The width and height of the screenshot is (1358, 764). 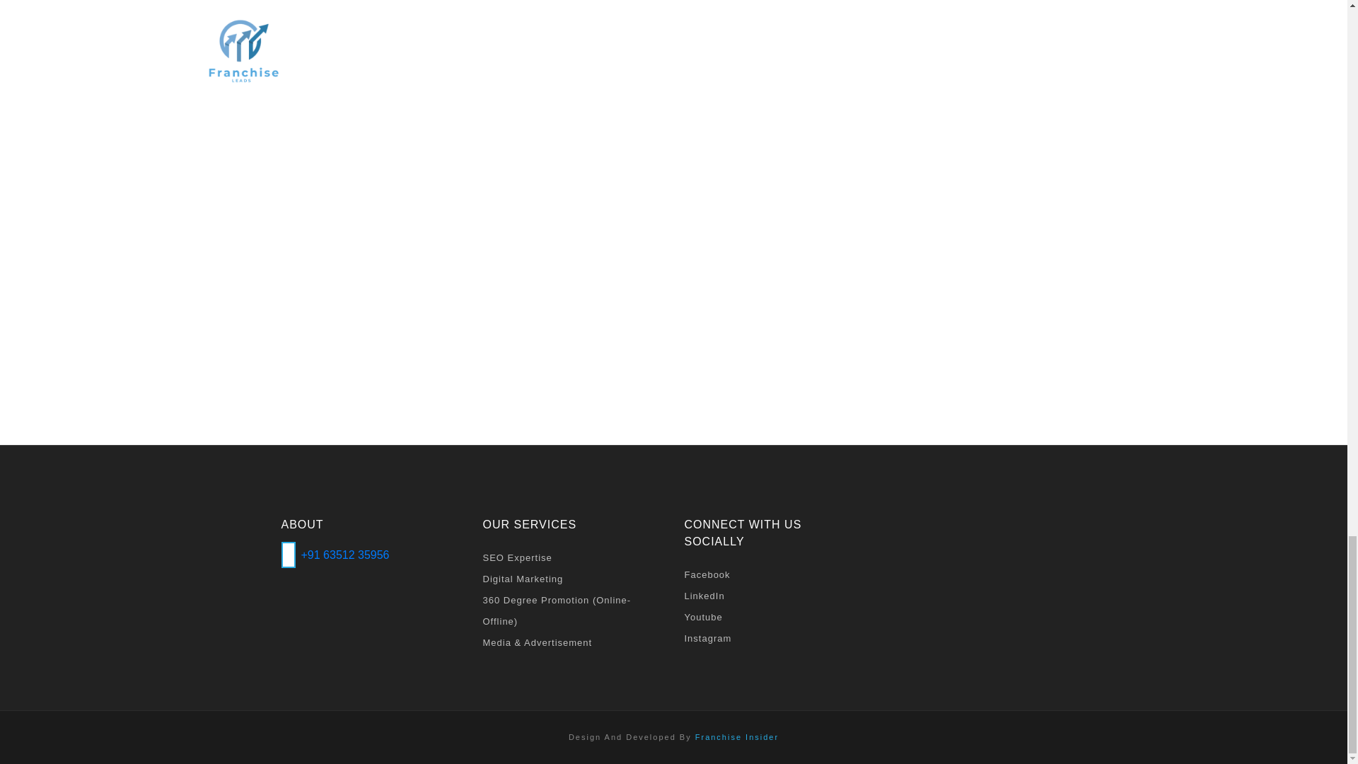 I want to click on SEO Expertise, so click(x=571, y=557).